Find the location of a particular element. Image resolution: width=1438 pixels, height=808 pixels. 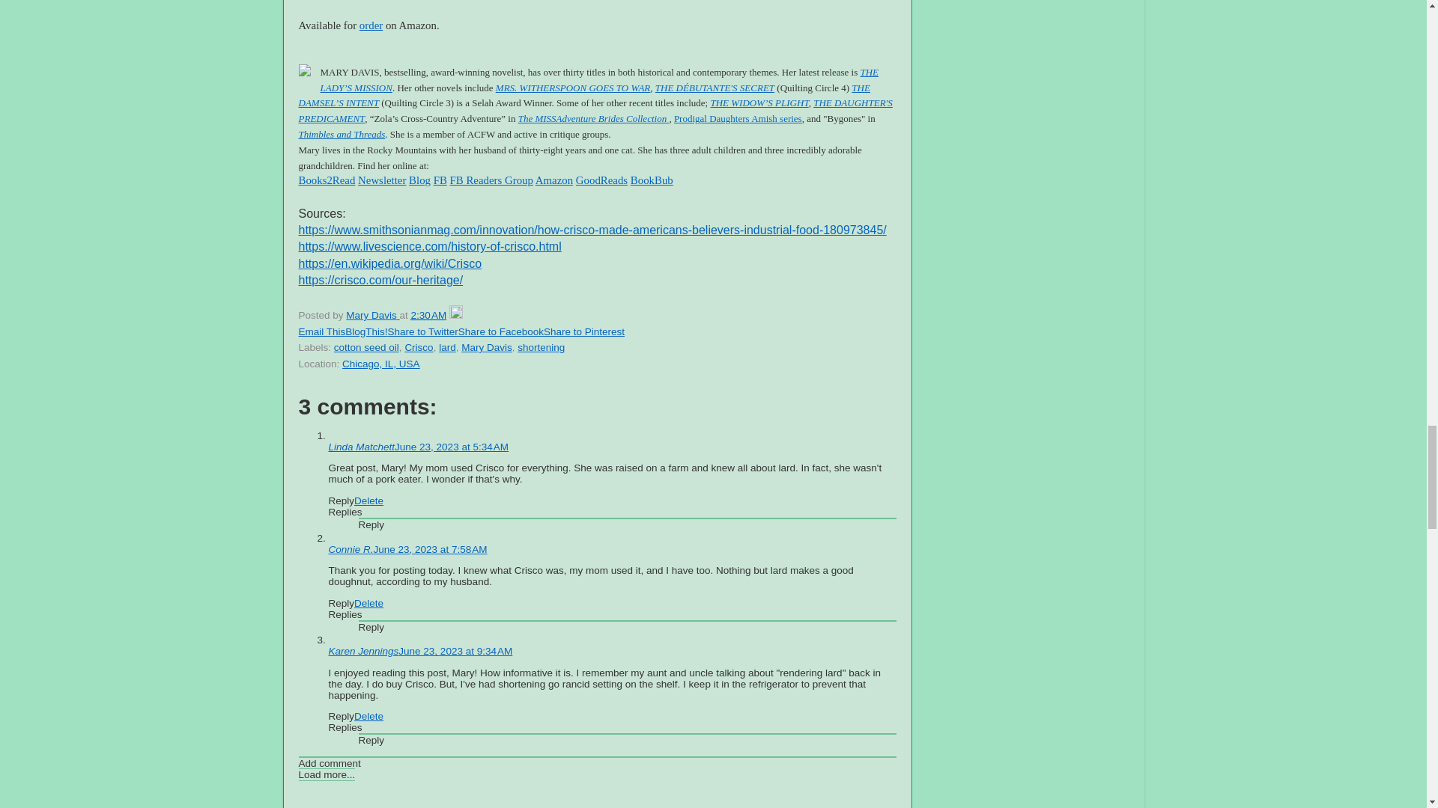

GoodReads is located at coordinates (601, 180).